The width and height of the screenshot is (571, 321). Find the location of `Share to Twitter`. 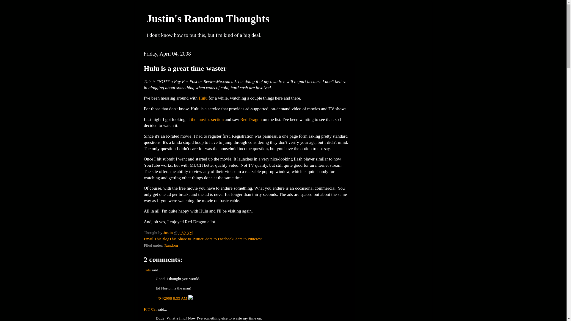

Share to Twitter is located at coordinates (191, 239).